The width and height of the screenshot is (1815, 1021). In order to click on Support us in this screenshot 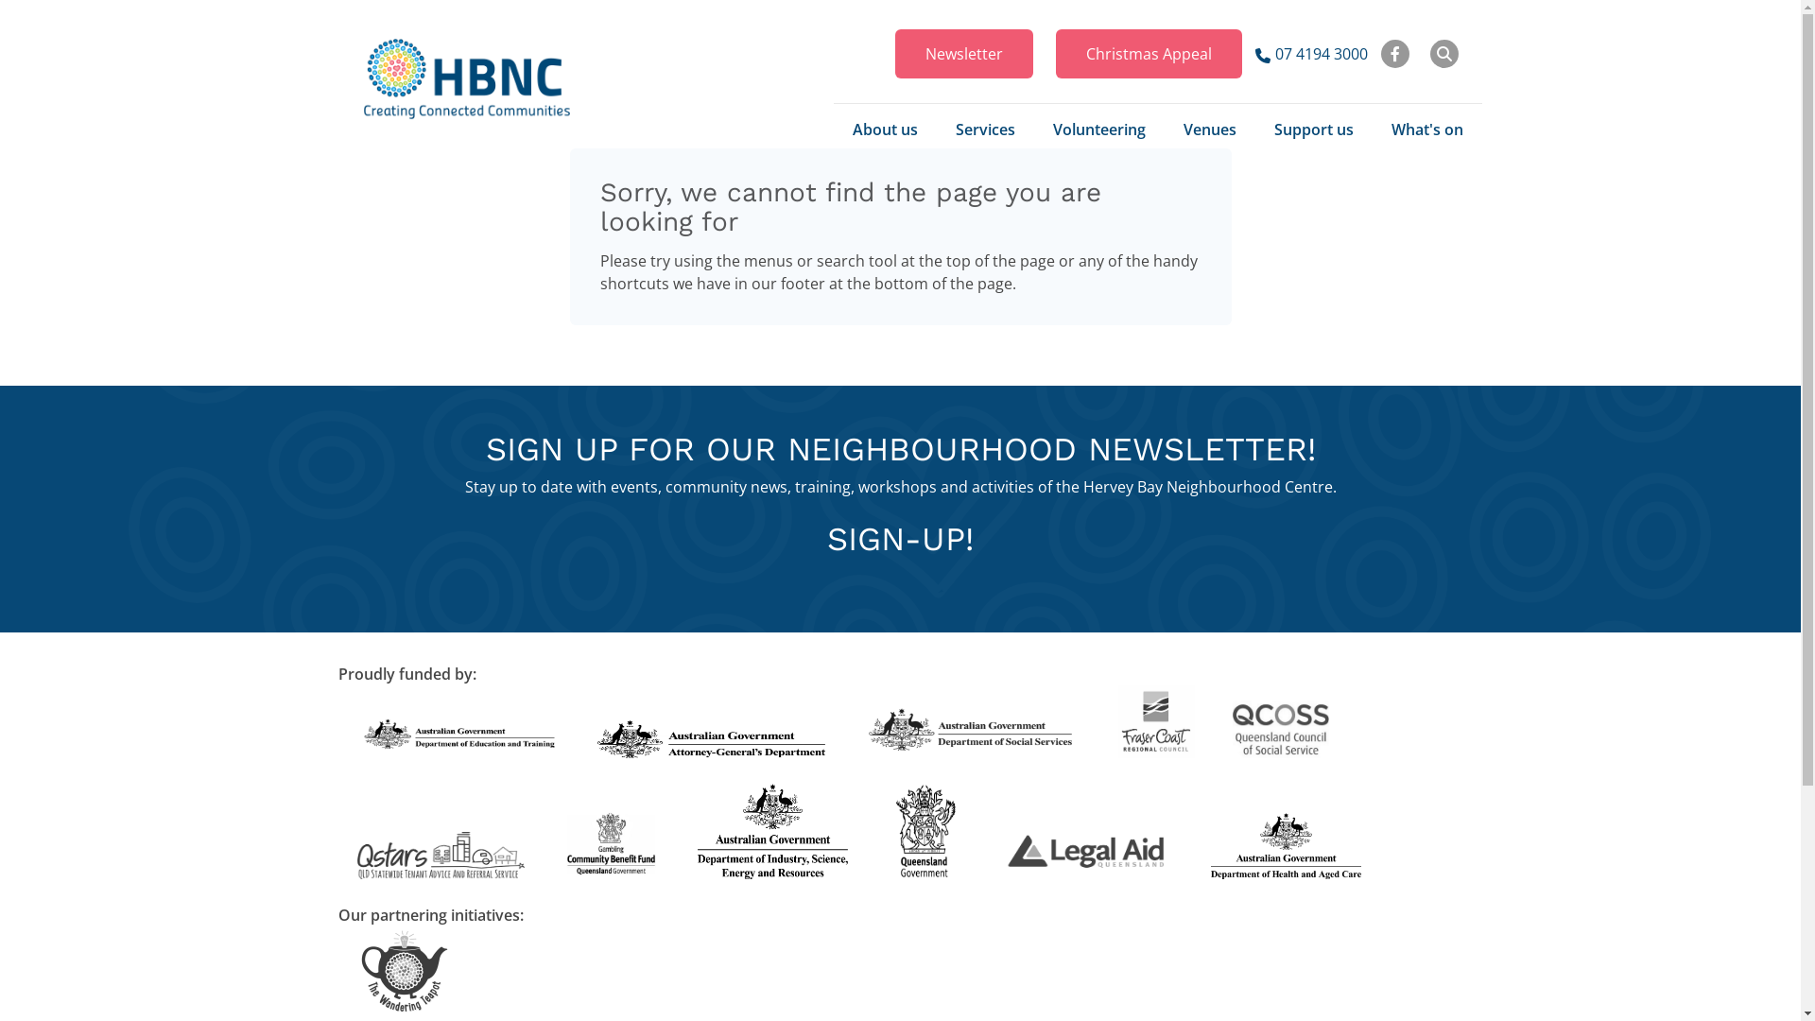, I will do `click(1314, 130)`.